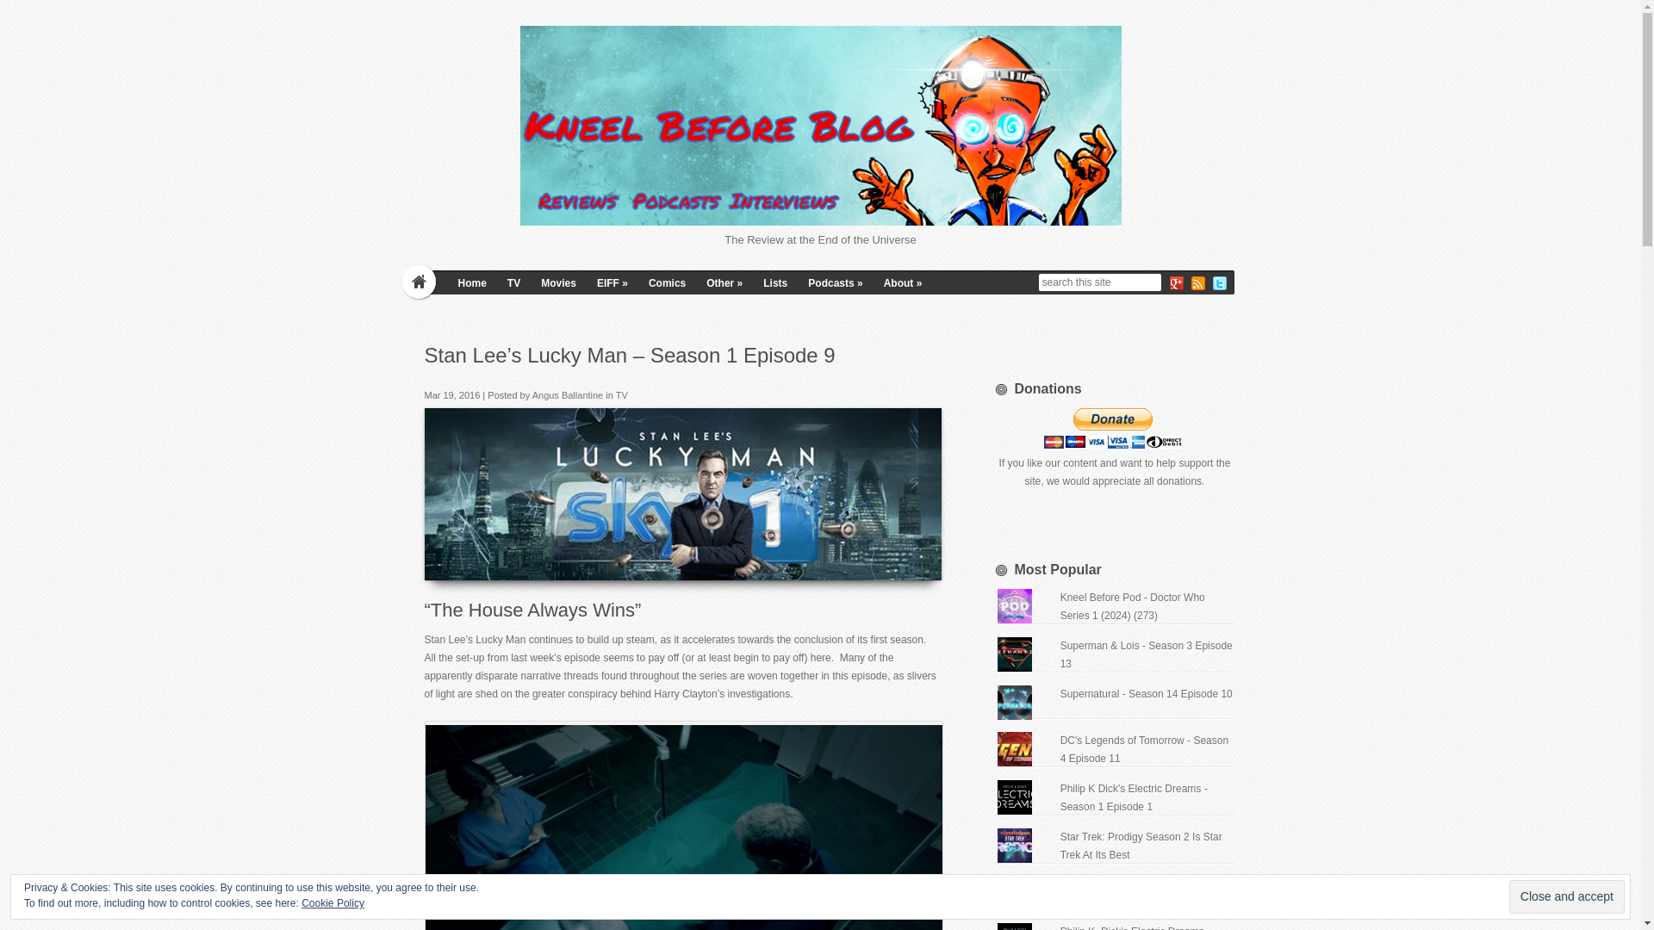 This screenshot has width=1654, height=930. What do you see at coordinates (558, 282) in the screenshot?
I see `Movies` at bounding box center [558, 282].